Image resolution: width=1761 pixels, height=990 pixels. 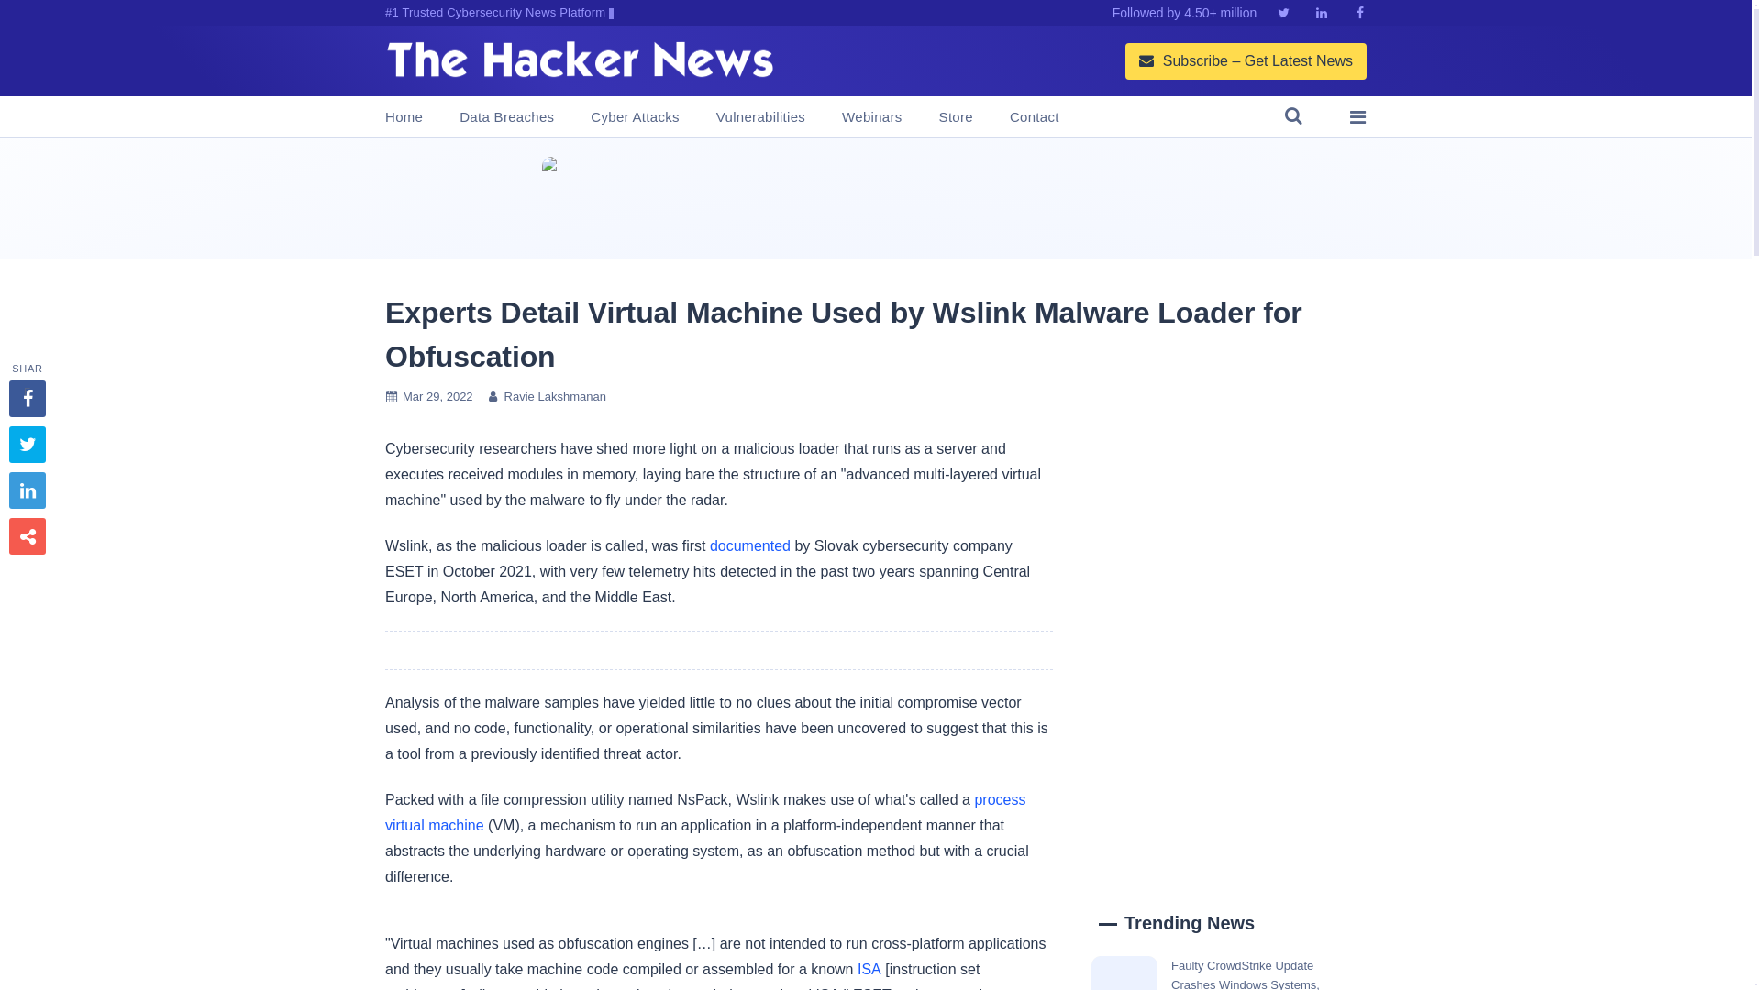 What do you see at coordinates (1035, 117) in the screenshot?
I see `Contact` at bounding box center [1035, 117].